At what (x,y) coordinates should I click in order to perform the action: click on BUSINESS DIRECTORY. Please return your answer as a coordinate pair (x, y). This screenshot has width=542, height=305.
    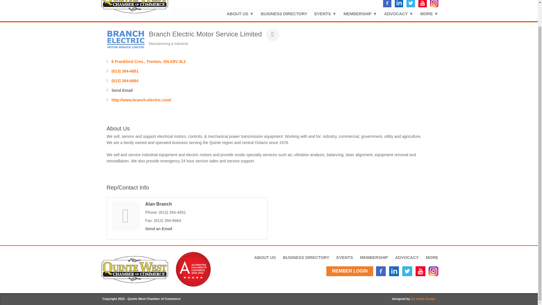
    Looking at the image, I should click on (280, 14).